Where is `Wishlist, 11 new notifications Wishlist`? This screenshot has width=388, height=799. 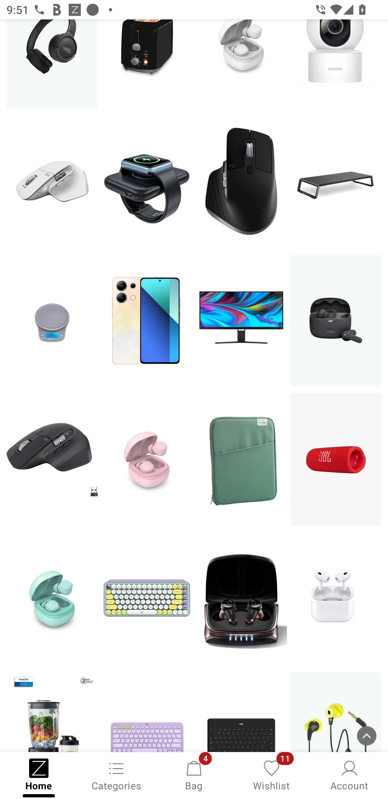
Wishlist, 11 new notifications Wishlist is located at coordinates (272, 775).